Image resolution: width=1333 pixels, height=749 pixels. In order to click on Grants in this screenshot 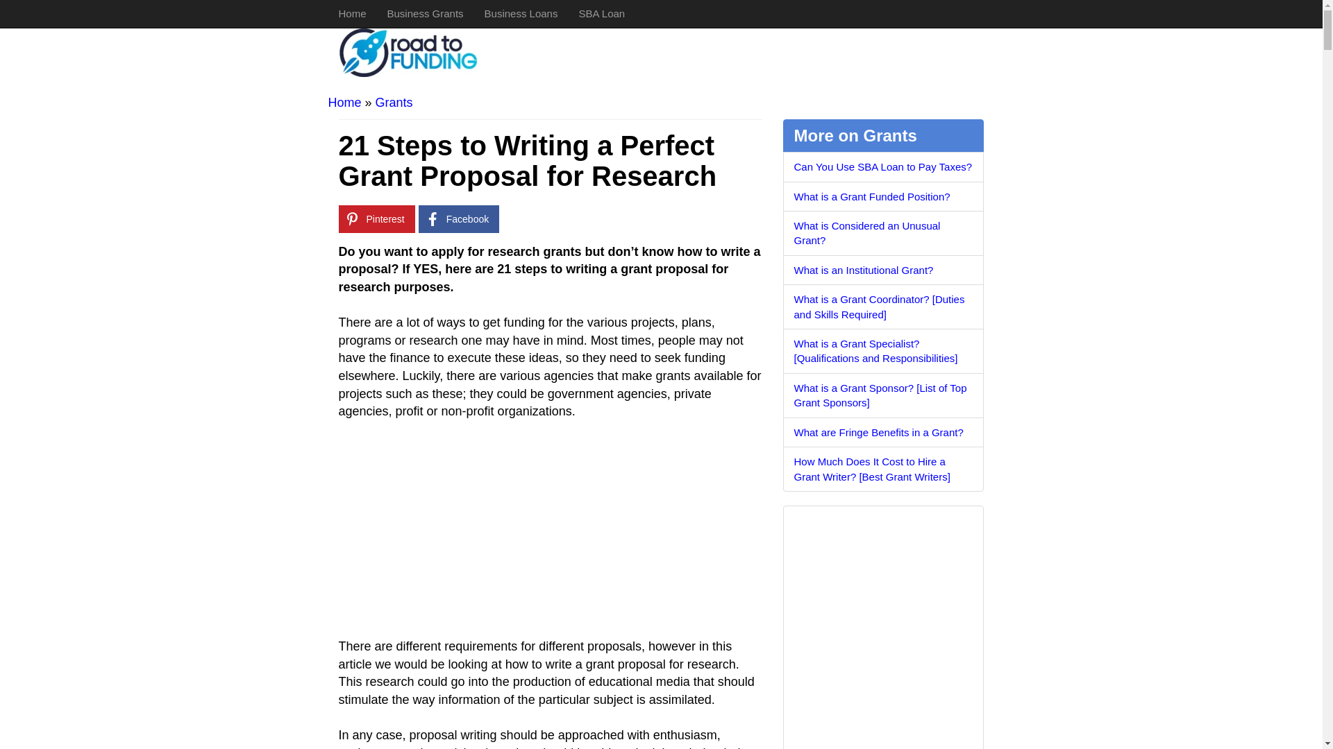, I will do `click(394, 103)`.